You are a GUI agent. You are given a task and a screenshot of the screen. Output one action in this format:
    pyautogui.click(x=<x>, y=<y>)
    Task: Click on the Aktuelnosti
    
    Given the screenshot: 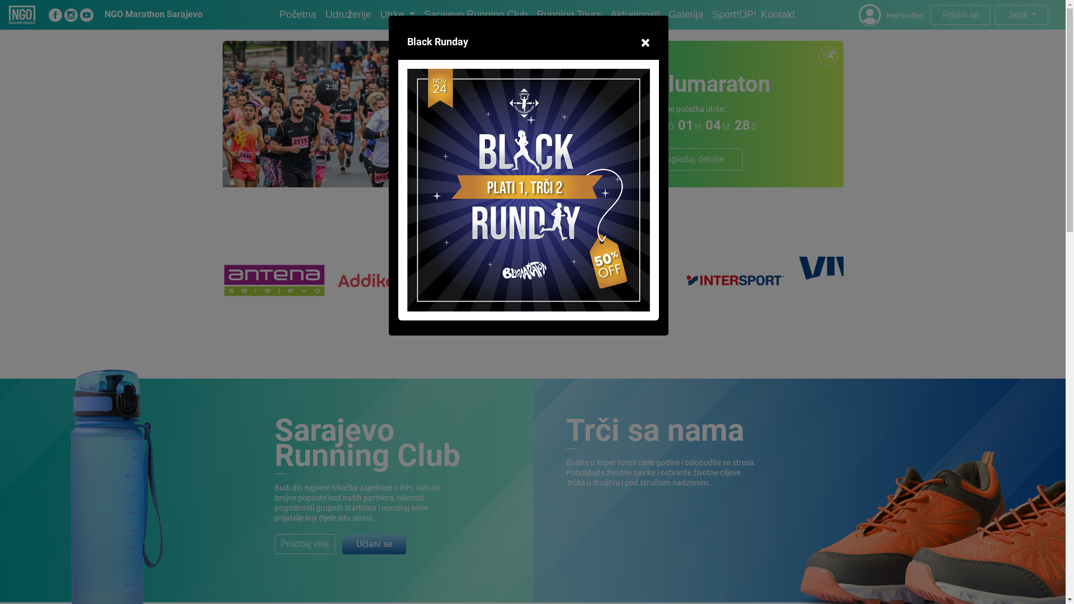 What is the action you would take?
    pyautogui.click(x=635, y=15)
    